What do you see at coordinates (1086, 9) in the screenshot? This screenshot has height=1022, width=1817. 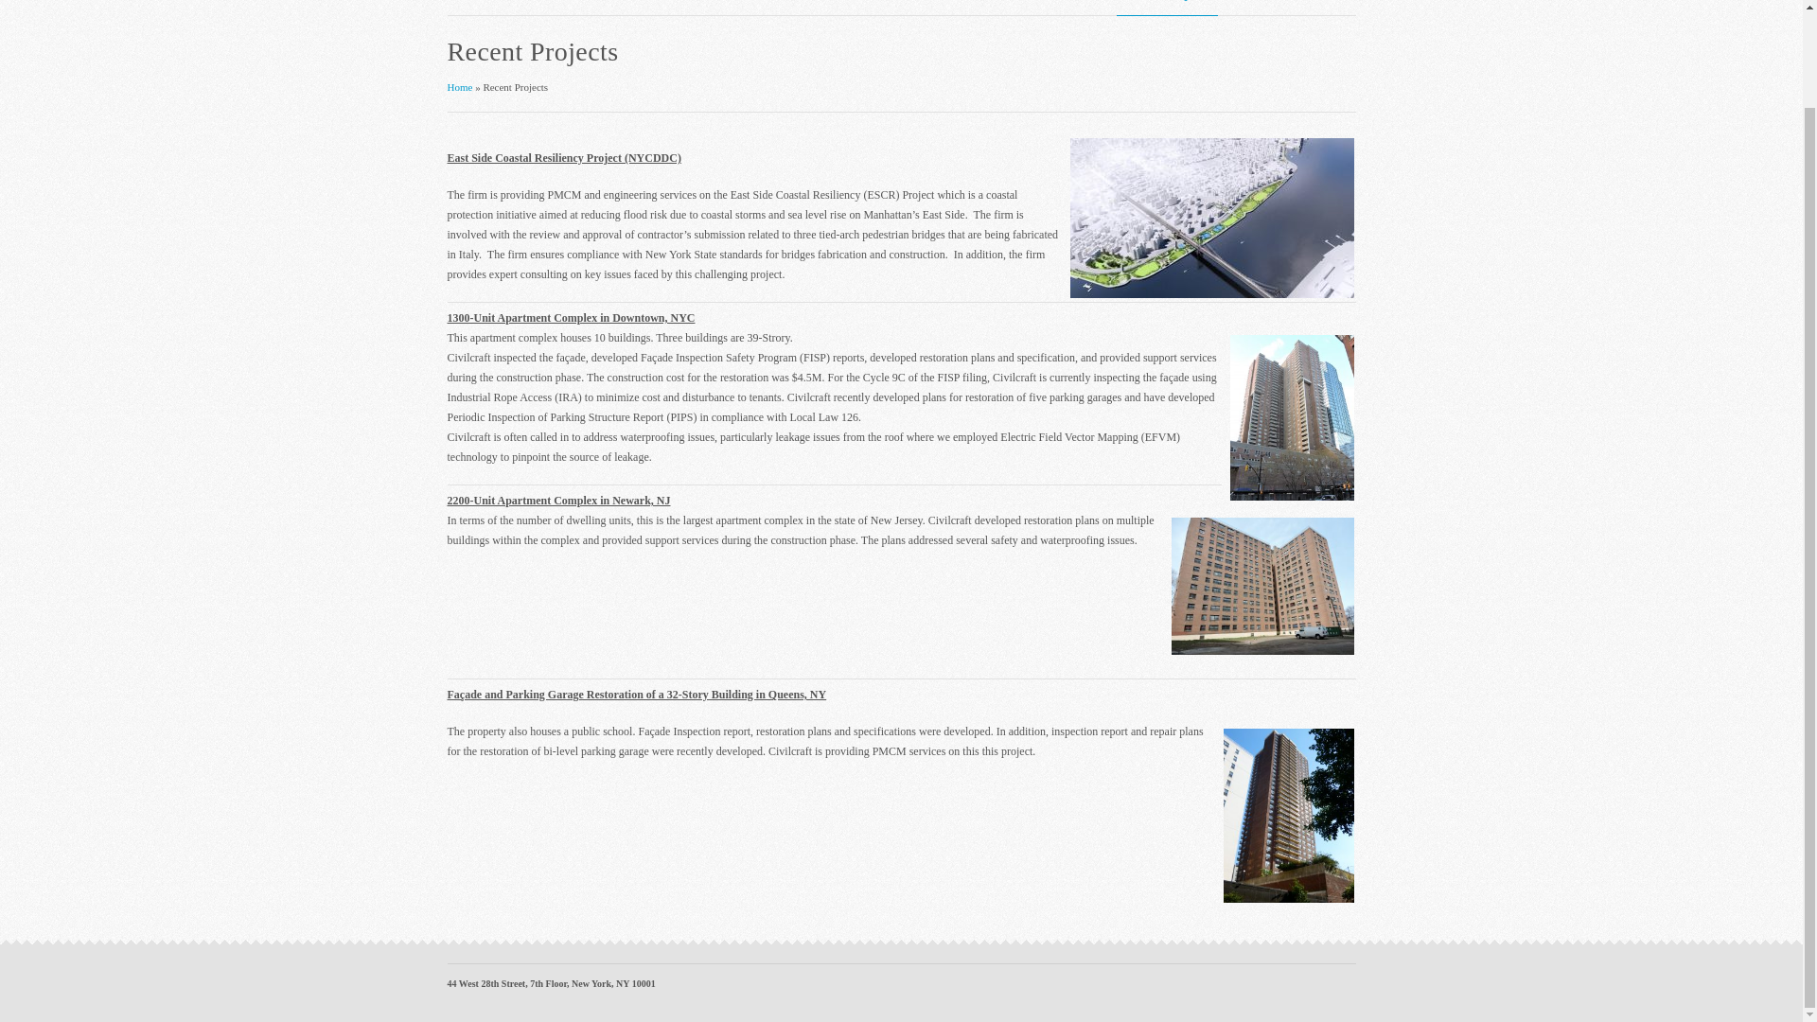 I see `Services` at bounding box center [1086, 9].